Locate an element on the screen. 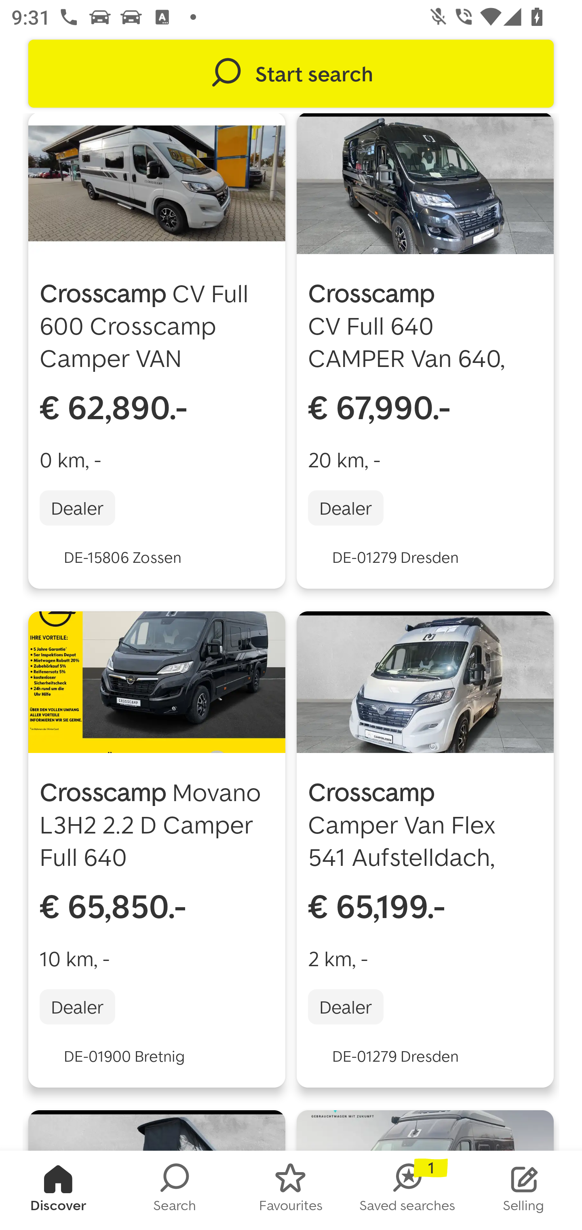 Image resolution: width=582 pixels, height=1230 pixels. HOMESCREEN Discover is located at coordinates (58, 1190).